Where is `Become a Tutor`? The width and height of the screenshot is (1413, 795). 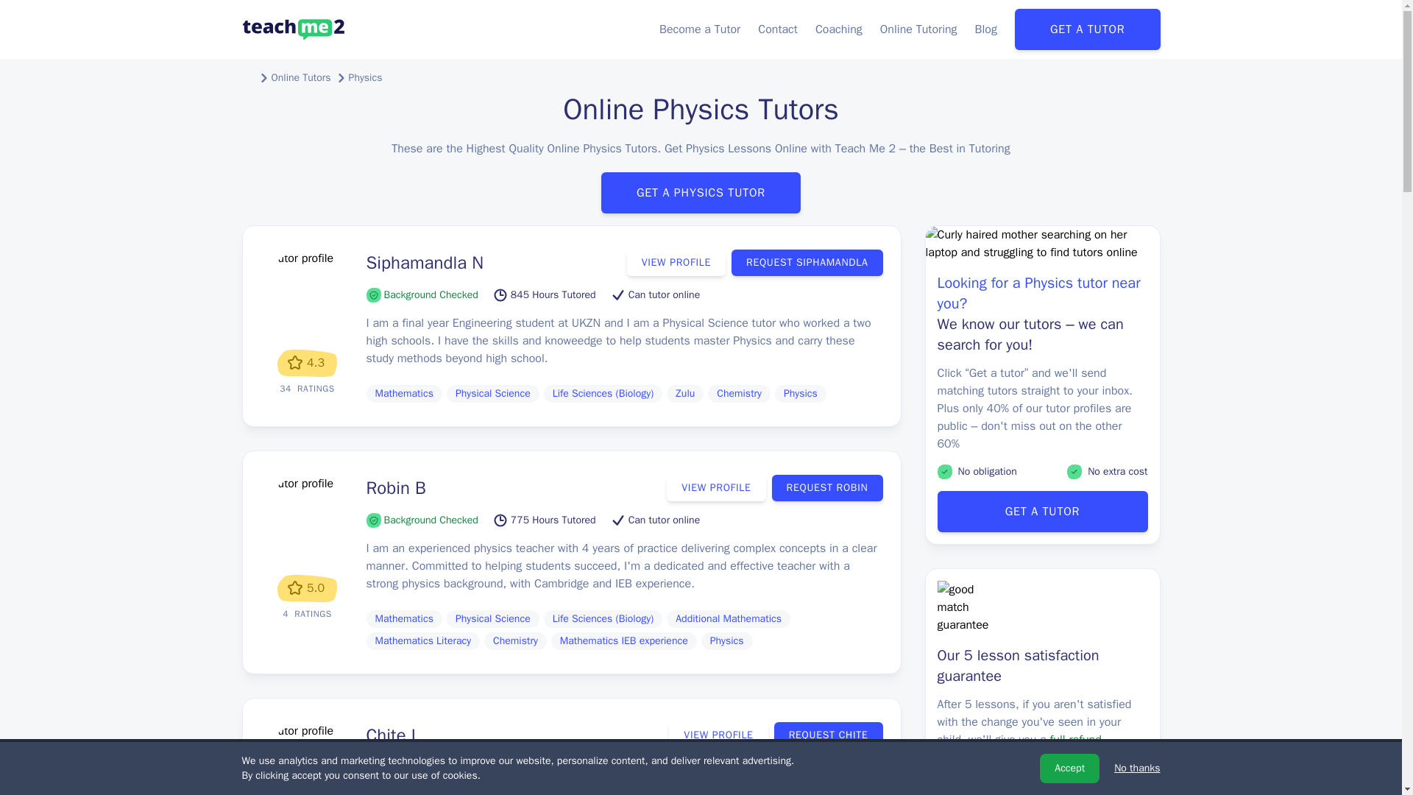 Become a Tutor is located at coordinates (700, 29).